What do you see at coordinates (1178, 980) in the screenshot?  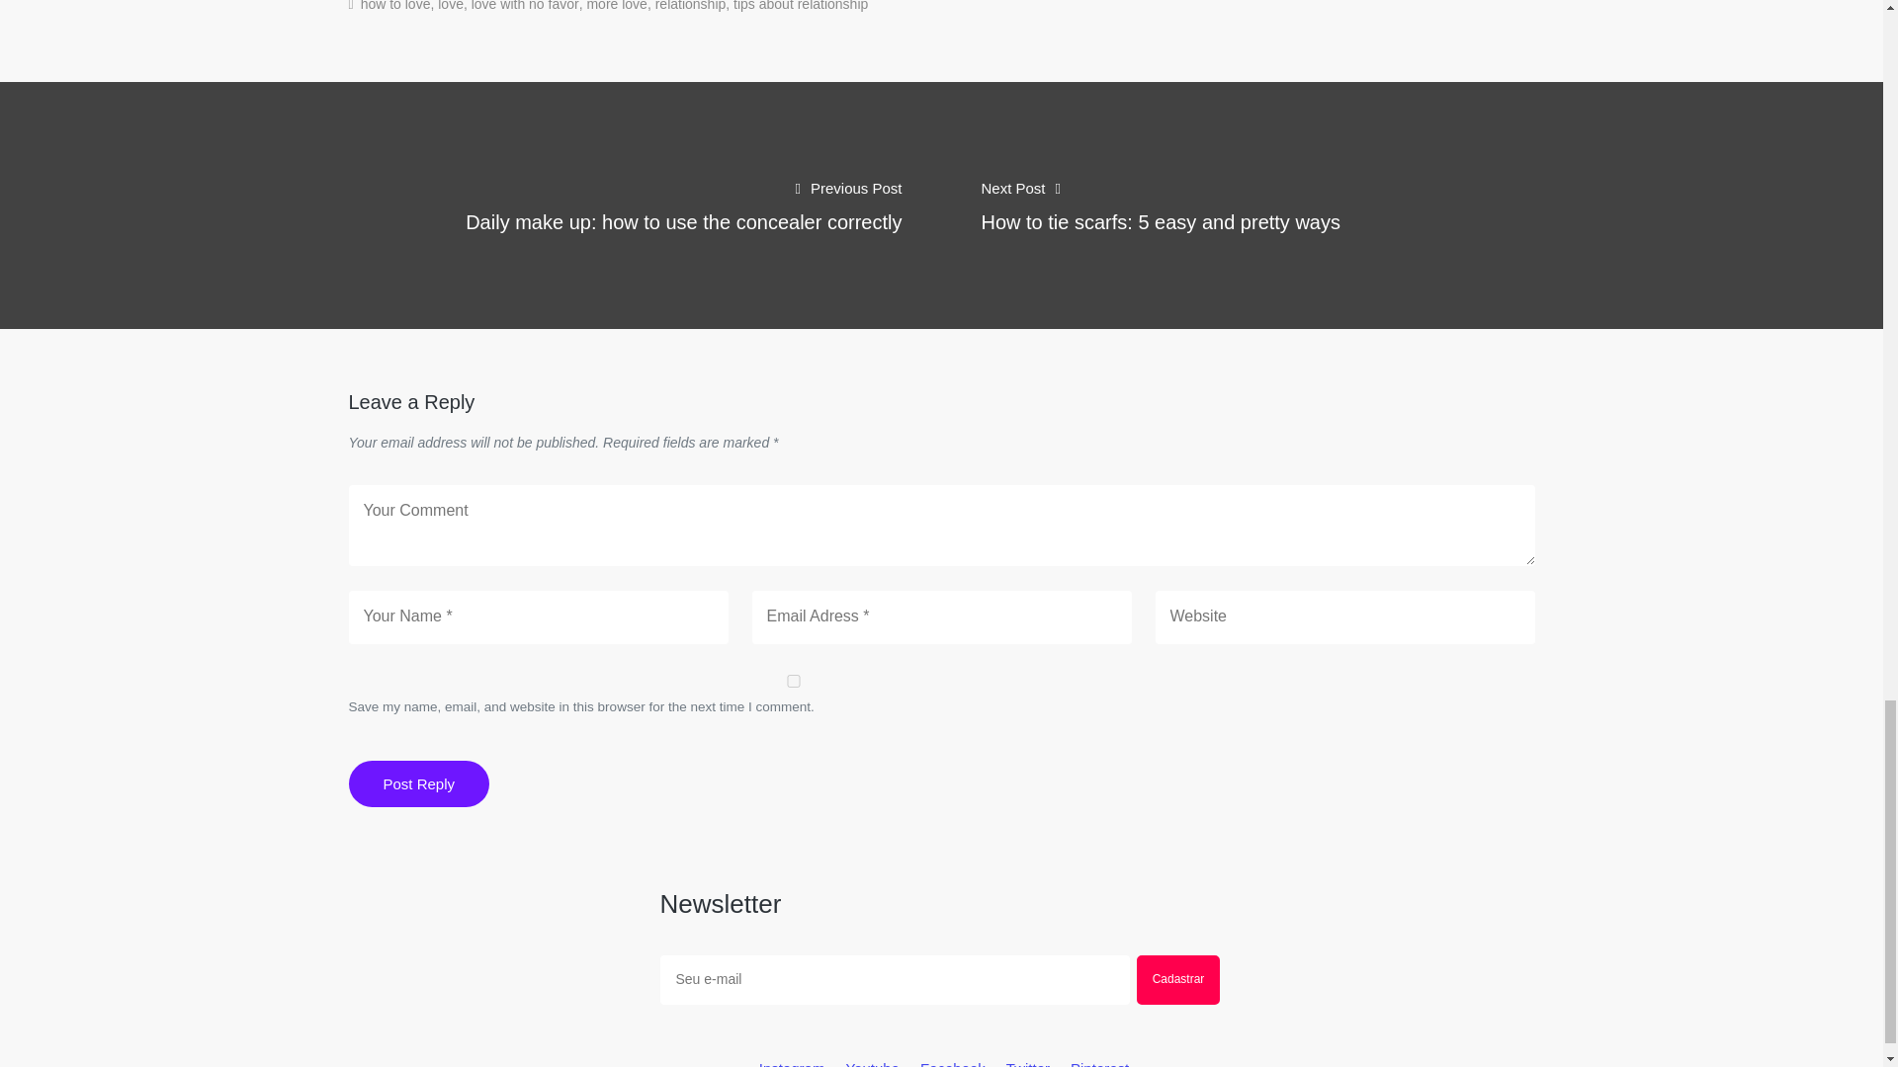 I see `Cadastrar` at bounding box center [1178, 980].